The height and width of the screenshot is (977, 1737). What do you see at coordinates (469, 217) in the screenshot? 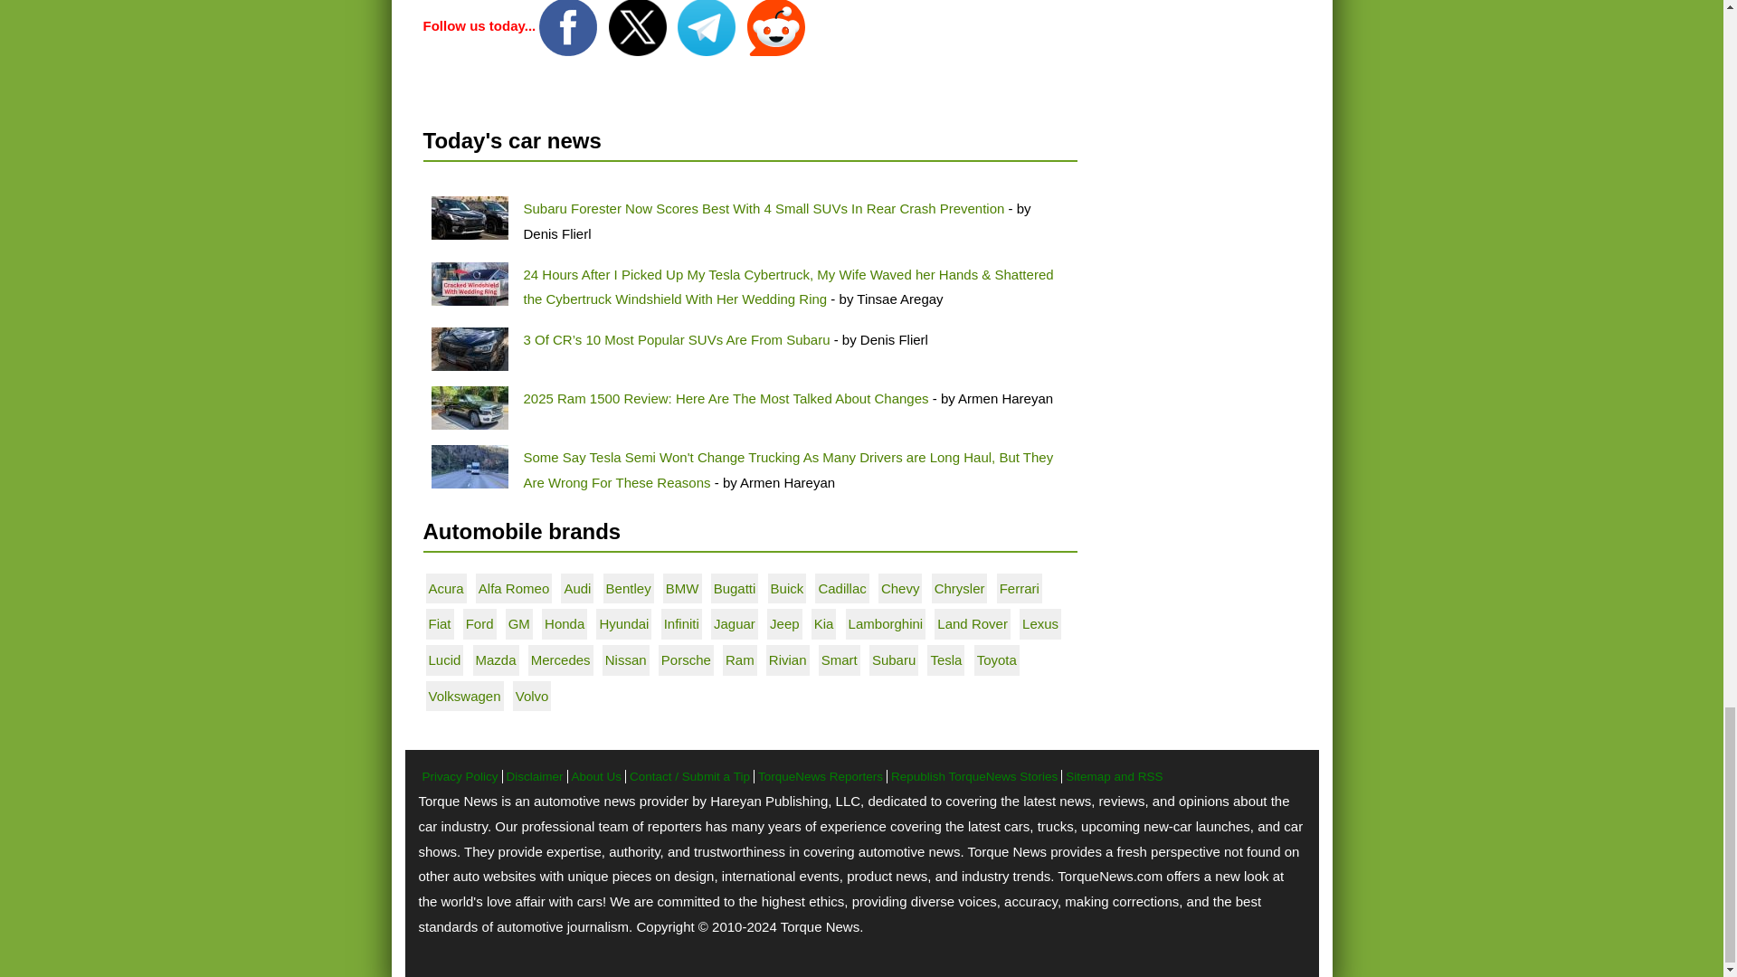
I see `2024 Subaru Forester on dealer's lot` at bounding box center [469, 217].